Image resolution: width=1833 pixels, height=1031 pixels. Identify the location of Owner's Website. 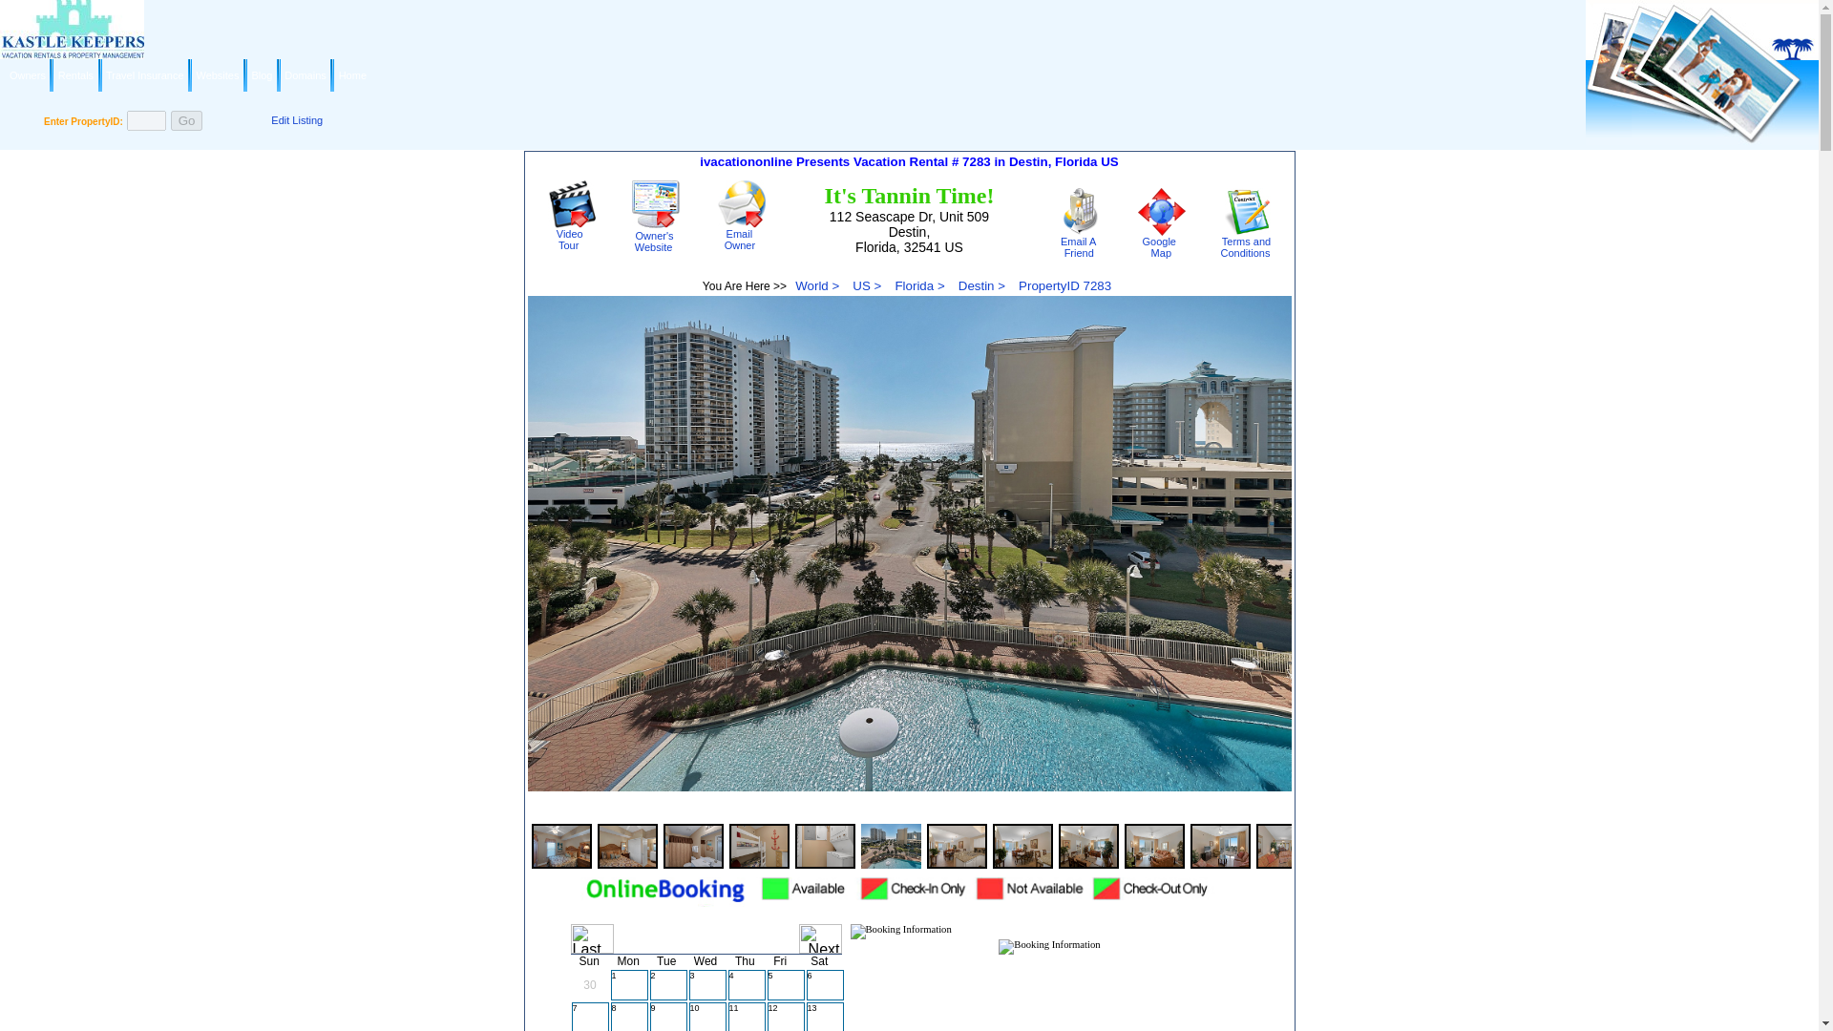
(656, 204).